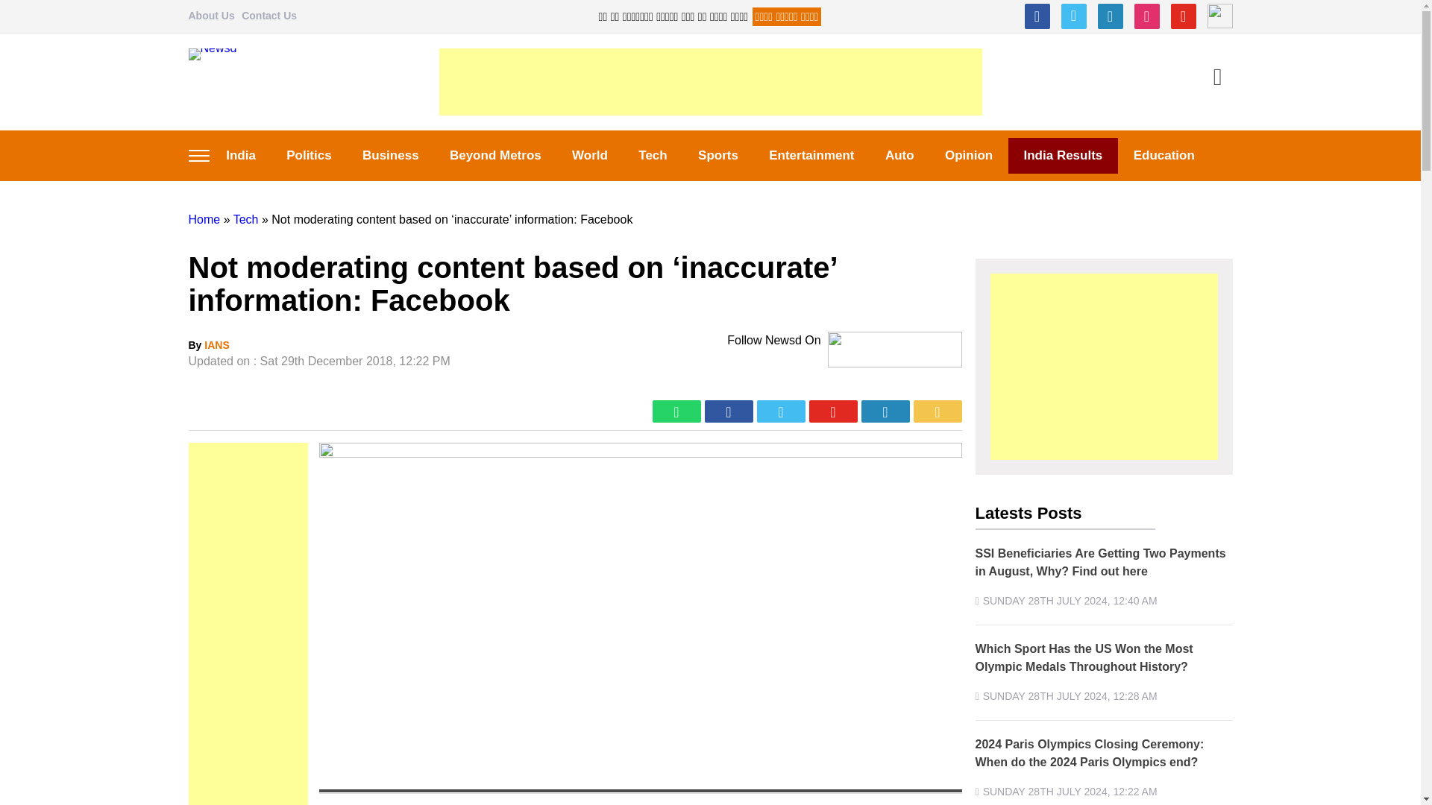  Describe the element at coordinates (268, 15) in the screenshot. I see `Contact Us` at that location.